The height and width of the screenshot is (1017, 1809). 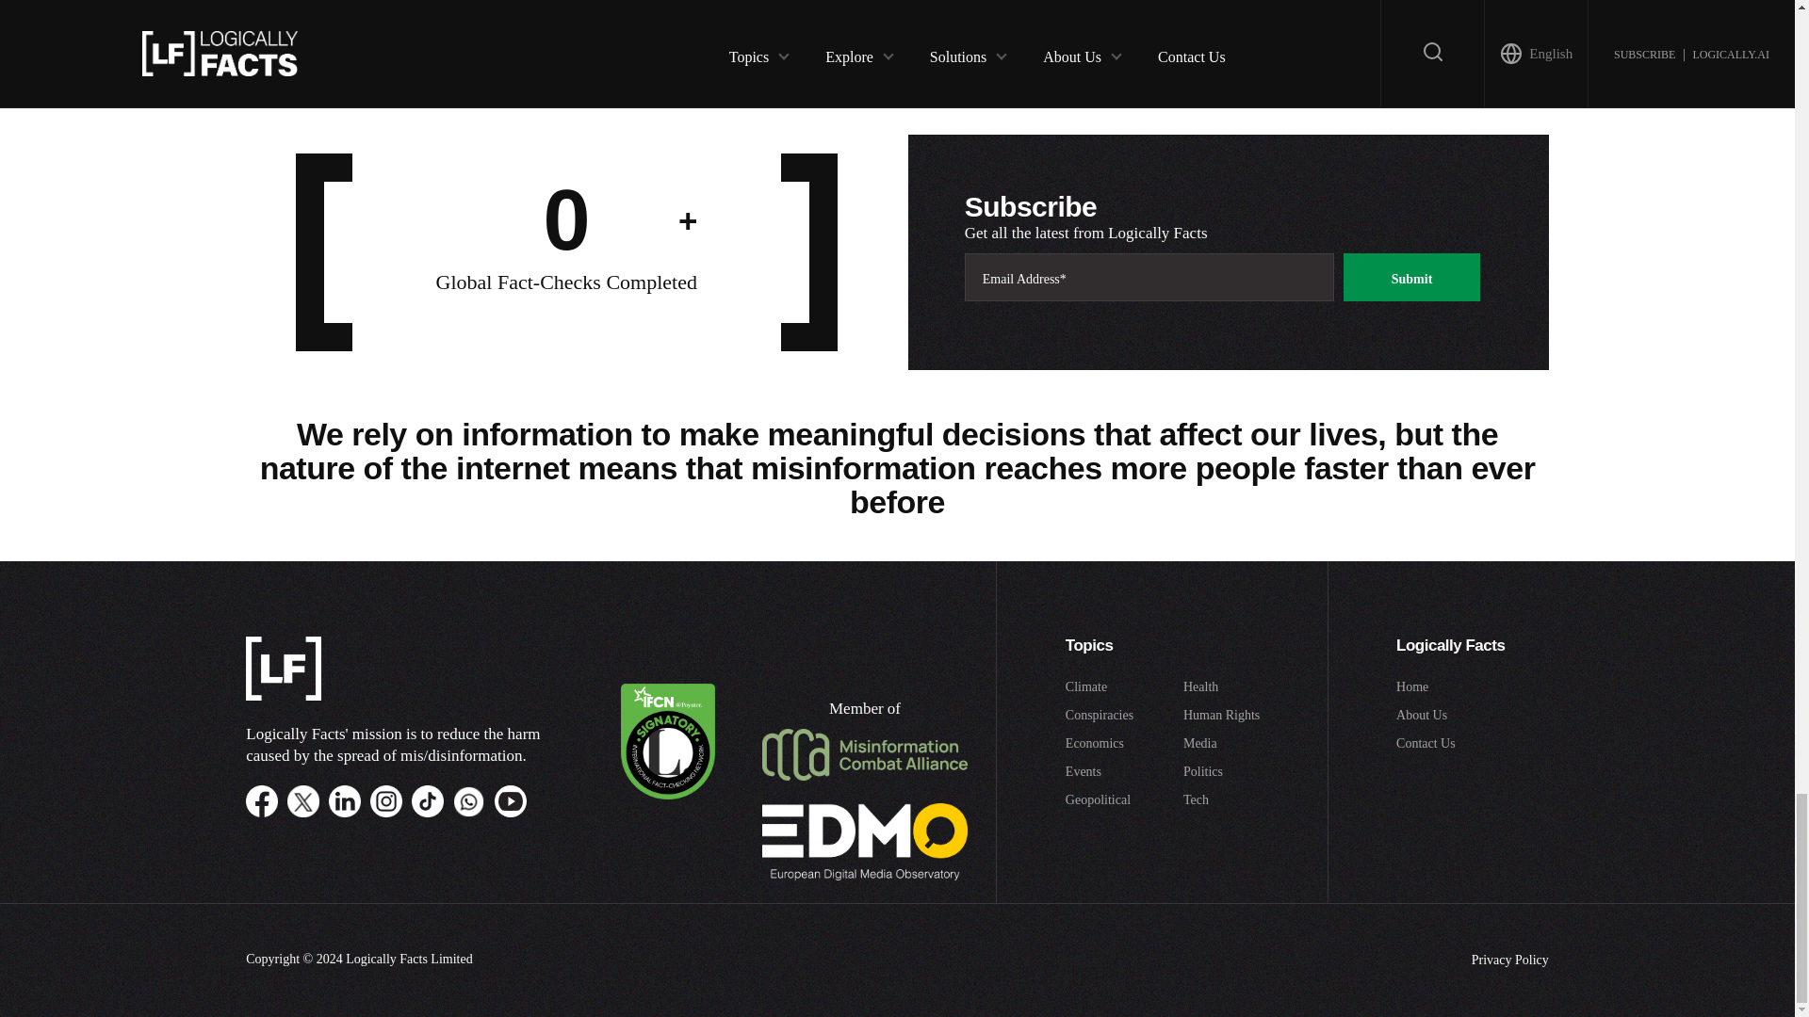 I want to click on IFCN signatory, so click(x=667, y=795).